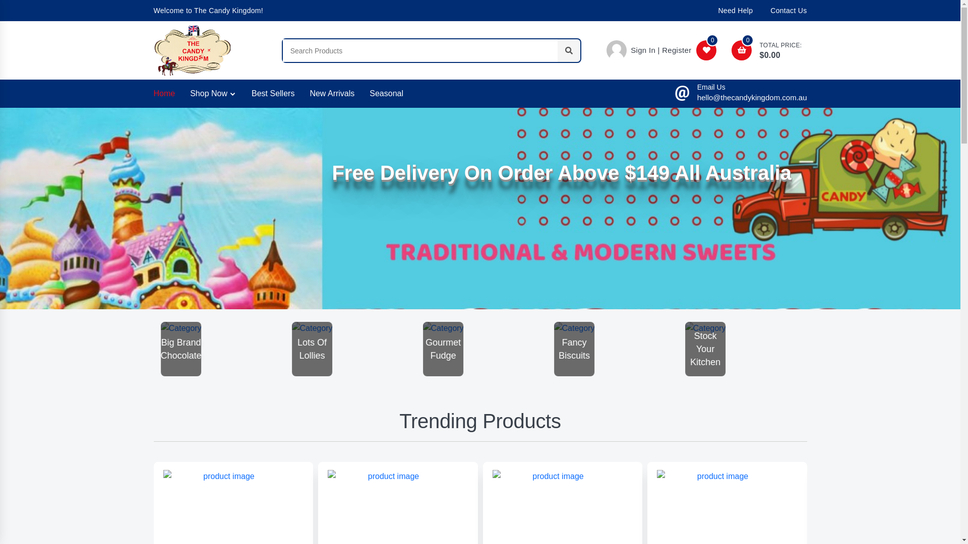 This screenshot has width=968, height=544. I want to click on Save Your Pocket, so click(178, 349).